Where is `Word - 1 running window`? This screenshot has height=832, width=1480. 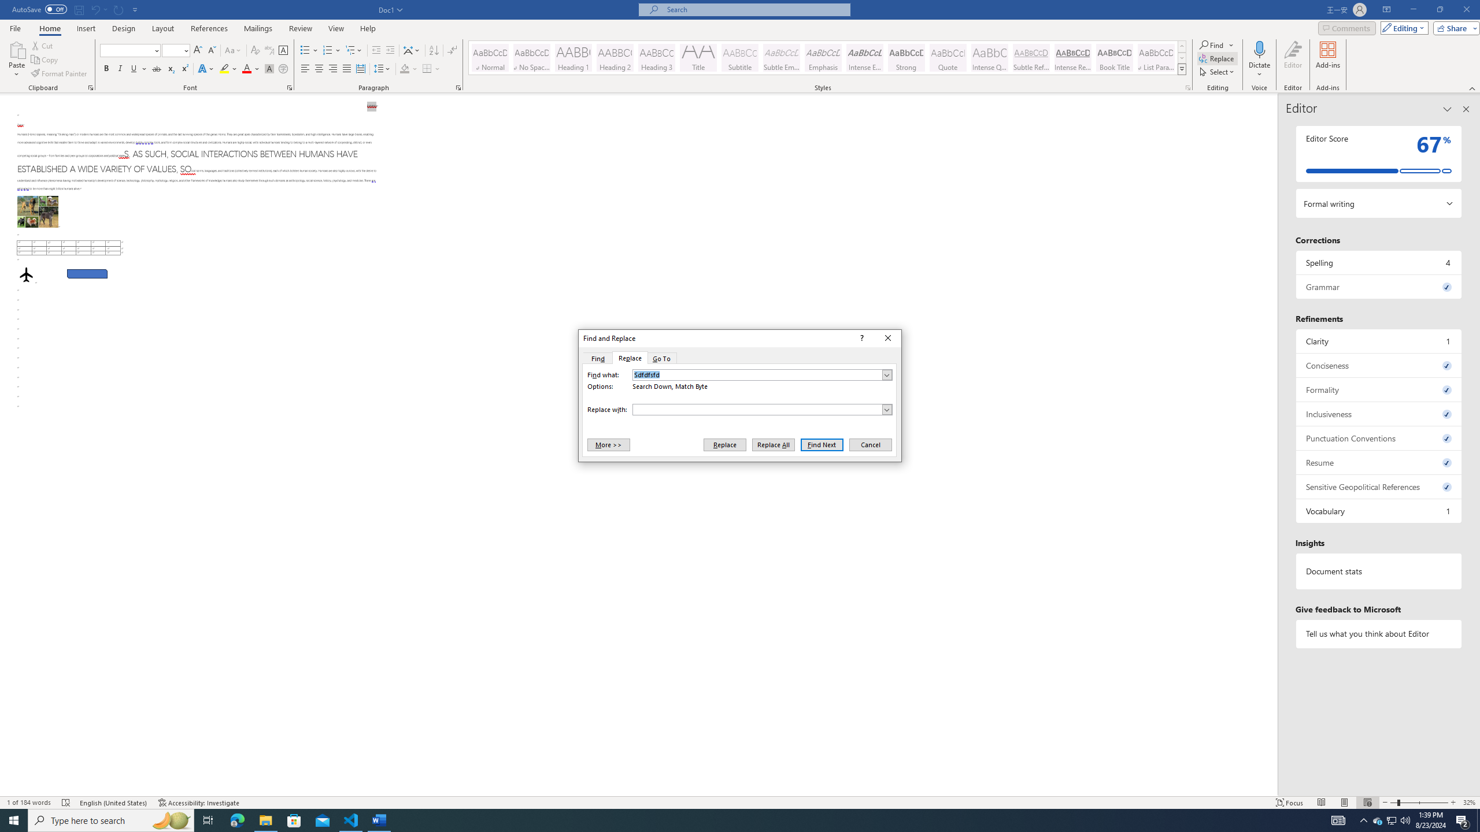
Word - 1 running window is located at coordinates (379, 820).